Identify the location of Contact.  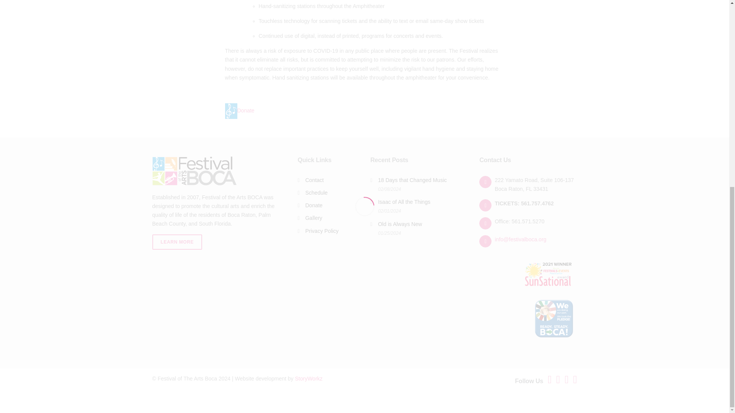
(314, 180).